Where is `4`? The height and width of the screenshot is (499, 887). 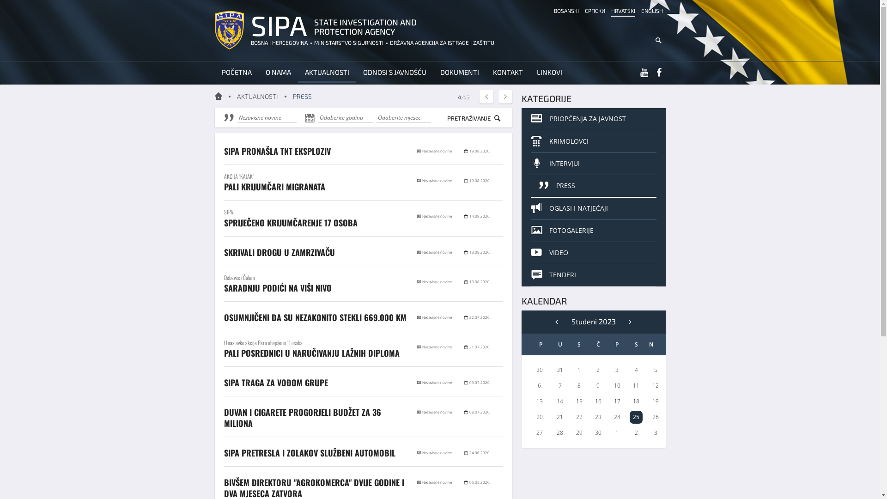
4 is located at coordinates (637, 370).